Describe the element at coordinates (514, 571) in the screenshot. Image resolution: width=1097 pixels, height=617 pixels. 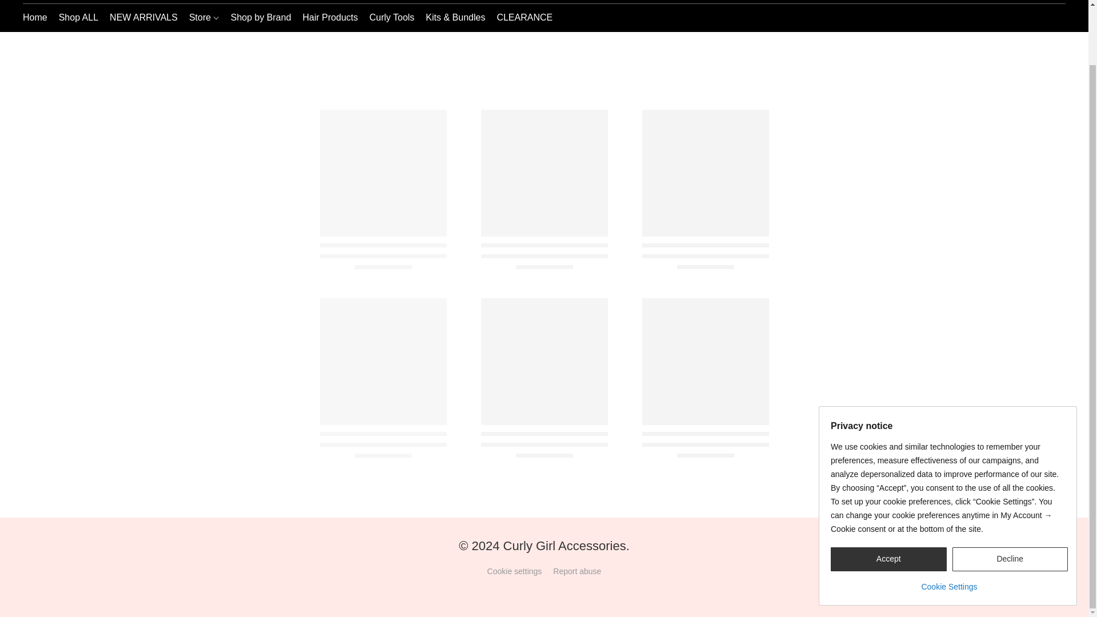
I see `Cookie settings` at that location.